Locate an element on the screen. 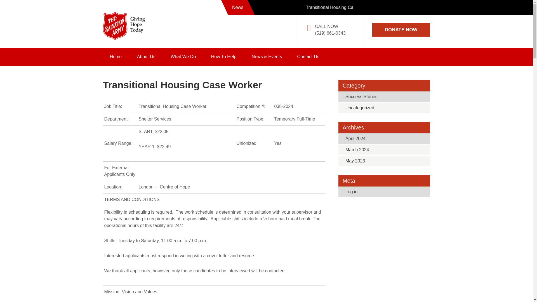  How To Help is located at coordinates (223, 56).